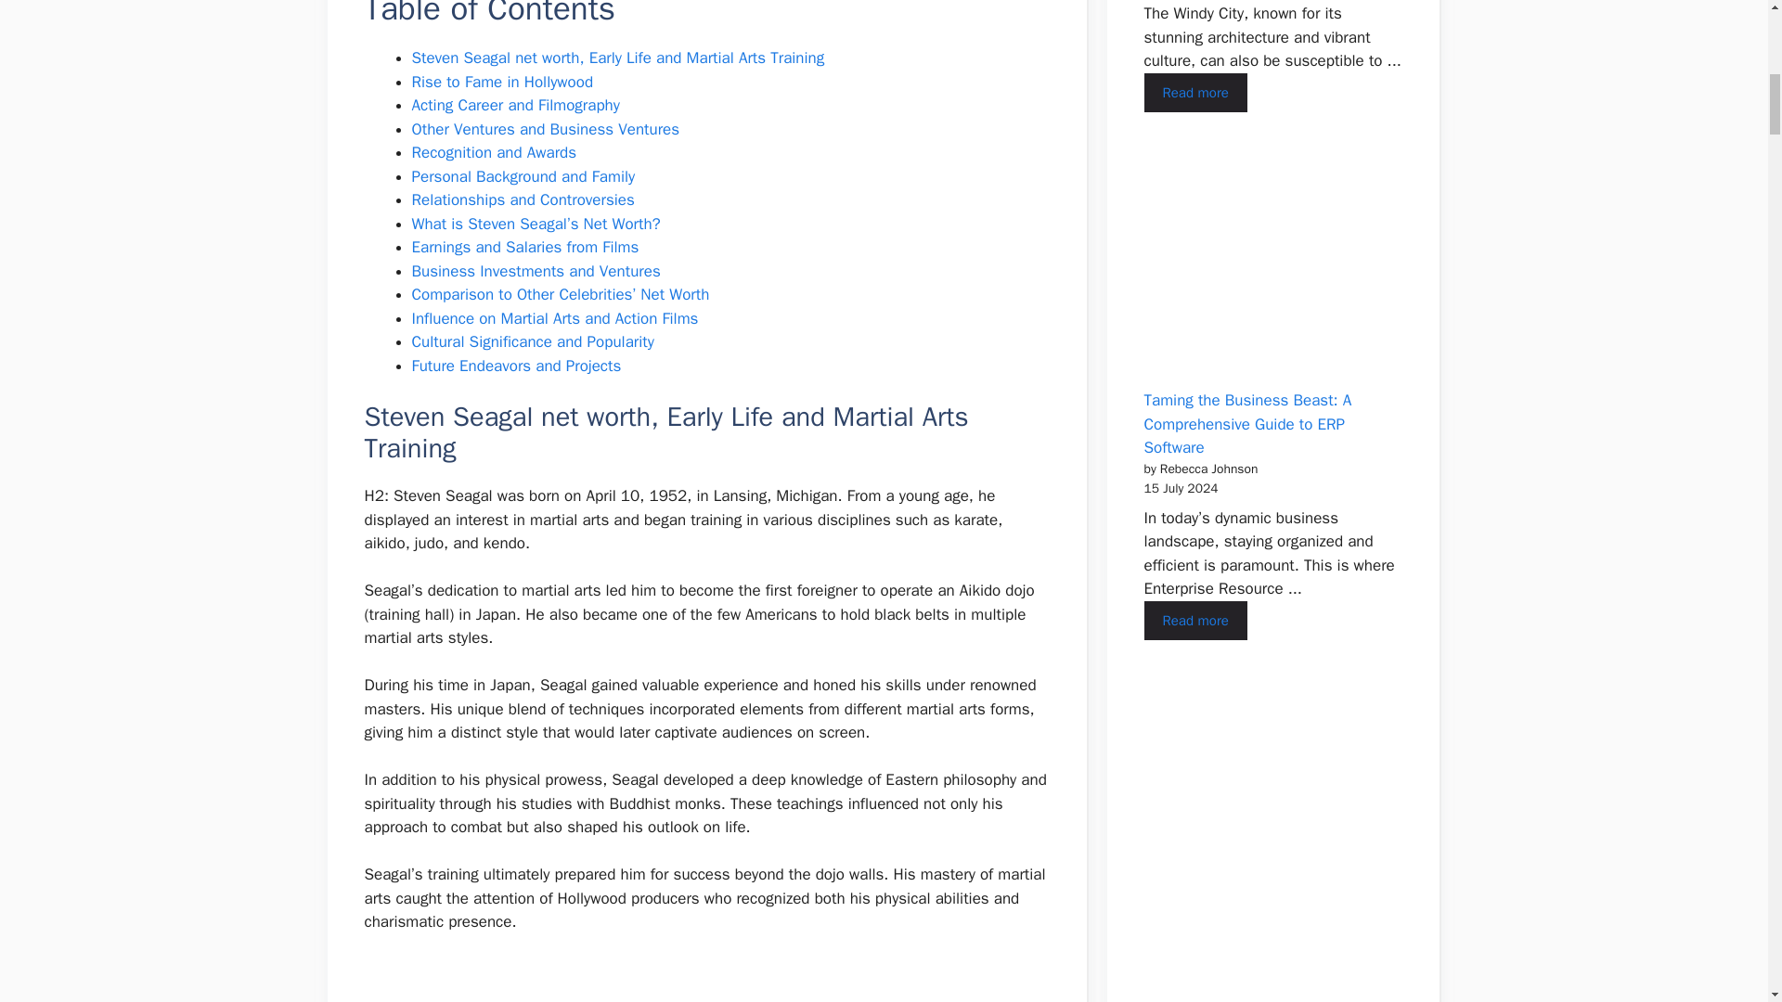  What do you see at coordinates (494, 152) in the screenshot?
I see `Recognition and Awards` at bounding box center [494, 152].